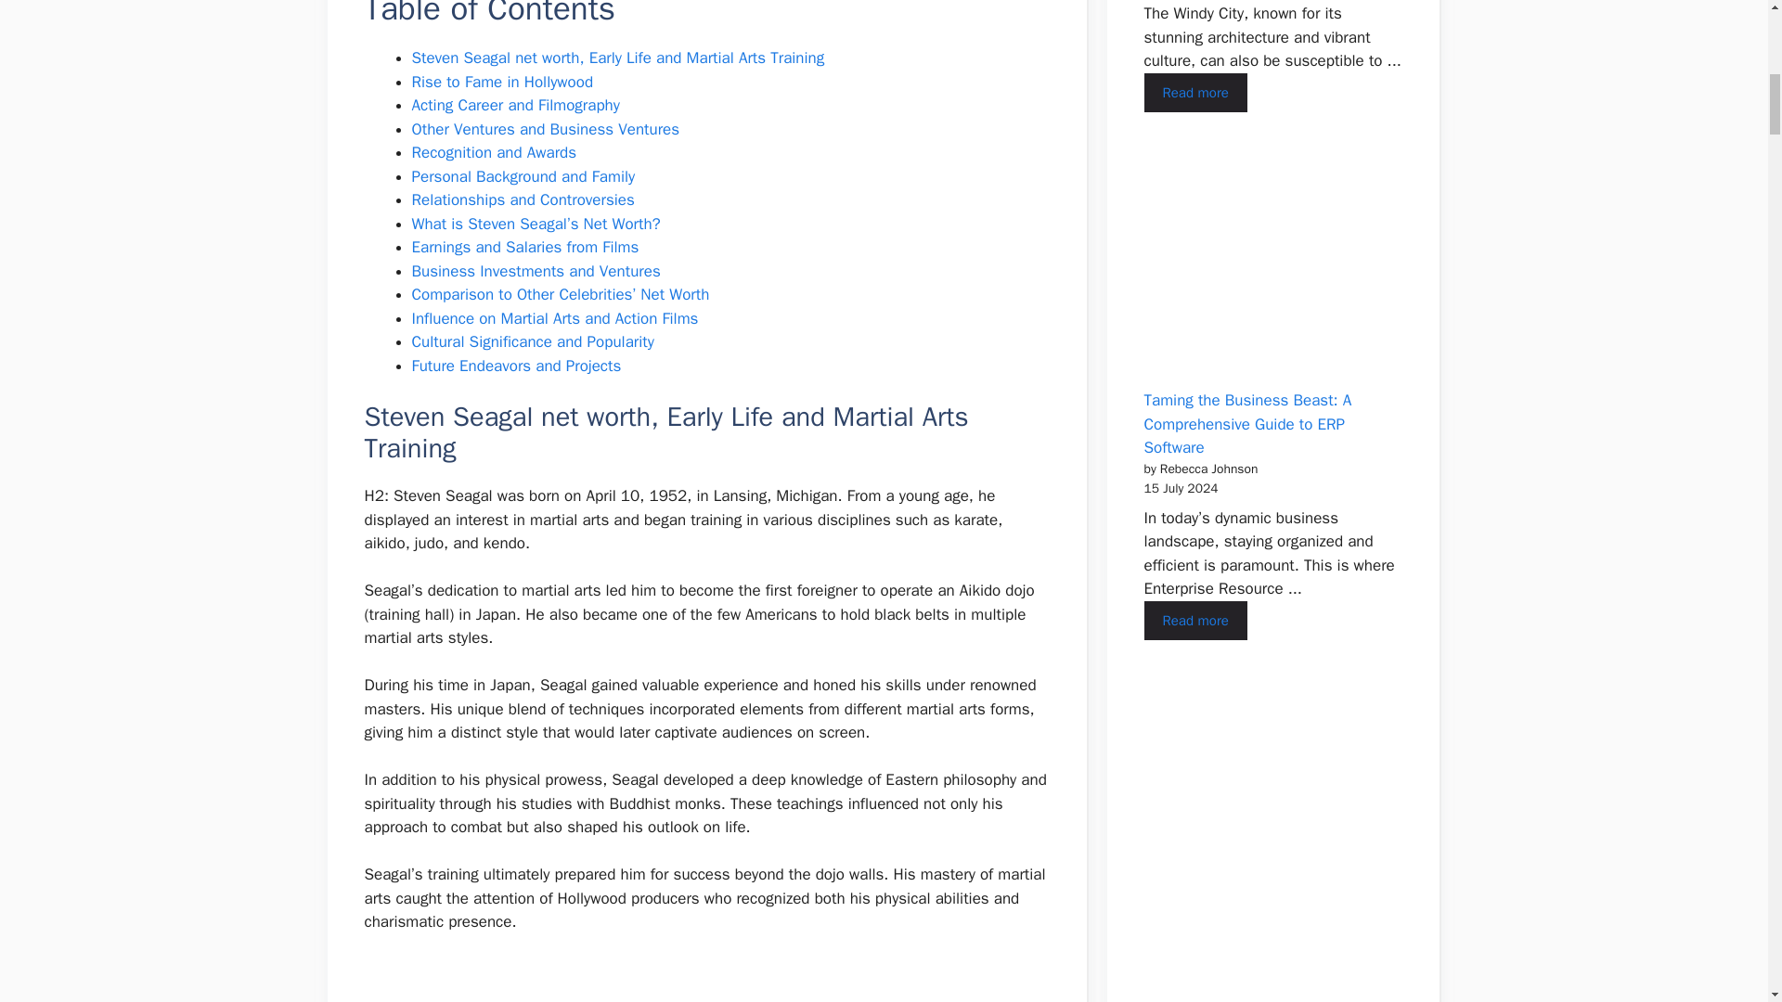  What do you see at coordinates (494, 152) in the screenshot?
I see `Recognition and Awards` at bounding box center [494, 152].